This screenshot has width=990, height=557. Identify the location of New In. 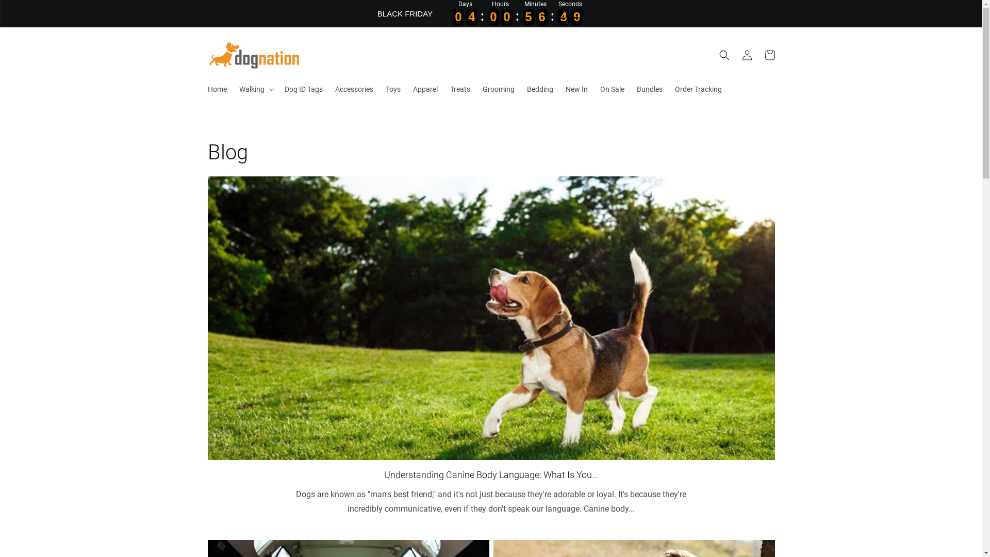
(576, 89).